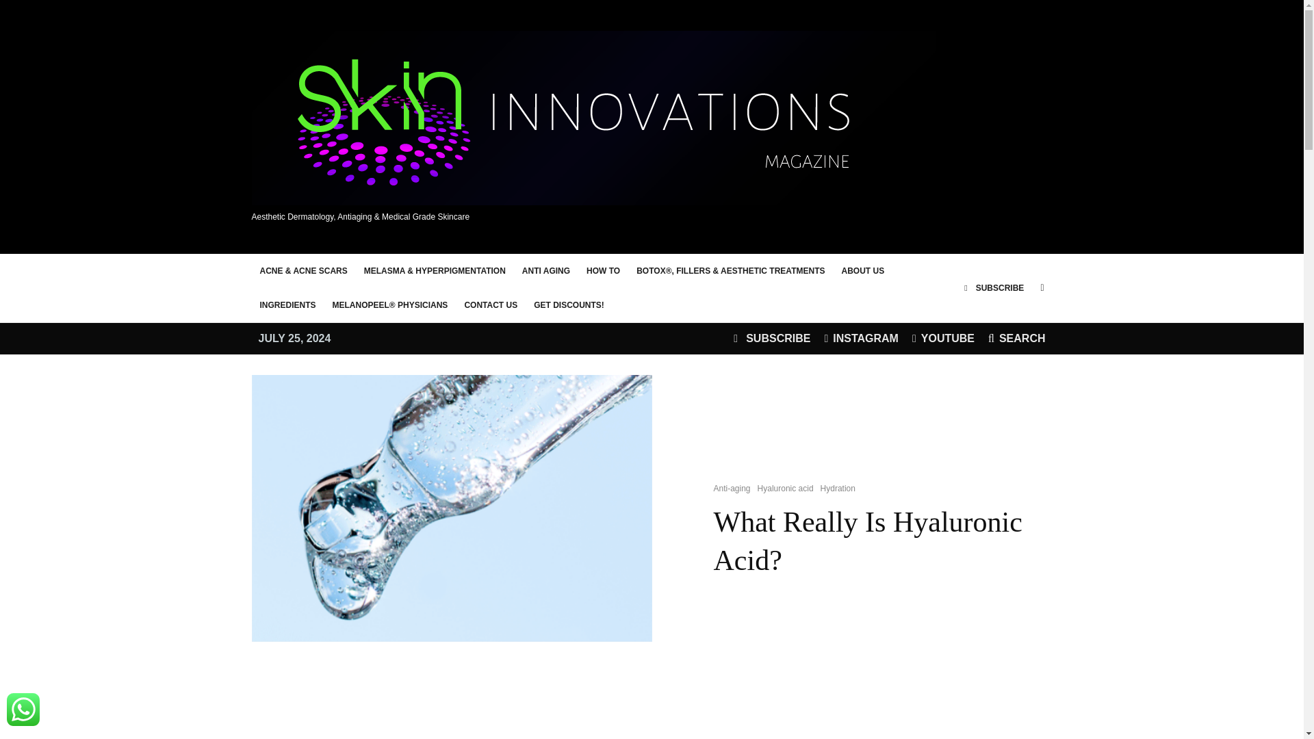 The height and width of the screenshot is (739, 1314). I want to click on ABOUT US, so click(862, 271).